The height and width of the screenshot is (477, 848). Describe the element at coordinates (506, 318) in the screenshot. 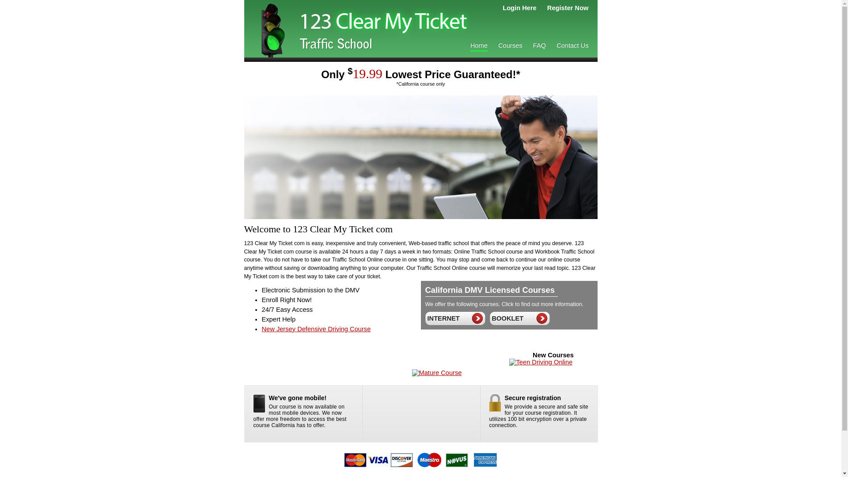

I see `BOOKLET` at that location.